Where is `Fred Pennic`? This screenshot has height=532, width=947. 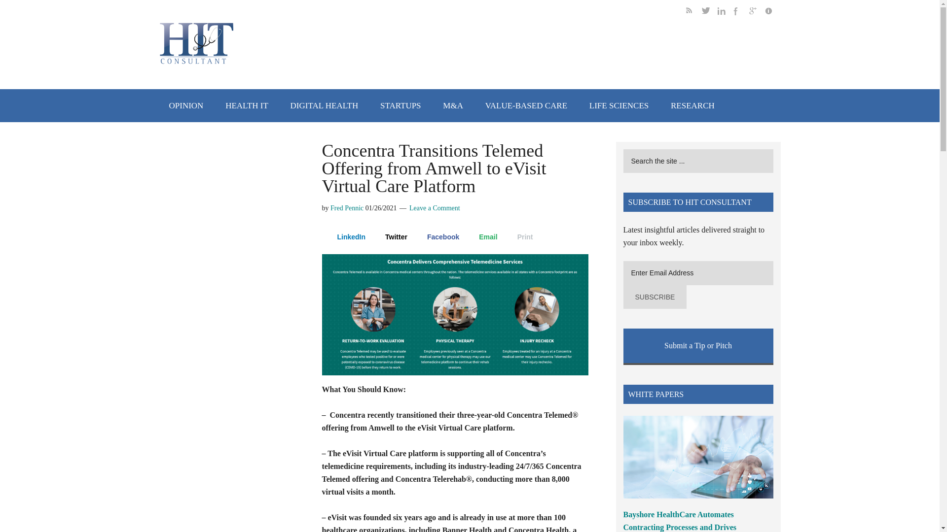 Fred Pennic is located at coordinates (347, 208).